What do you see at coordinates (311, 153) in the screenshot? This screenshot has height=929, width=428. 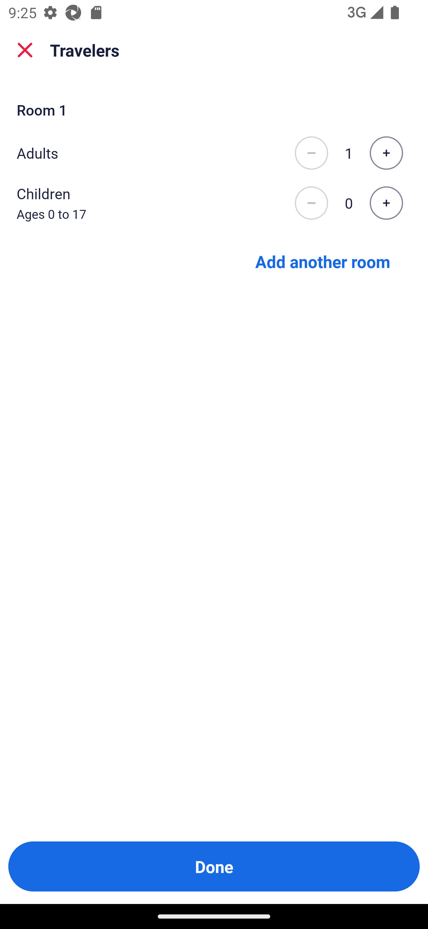 I see `Decrease the number of adults` at bounding box center [311, 153].